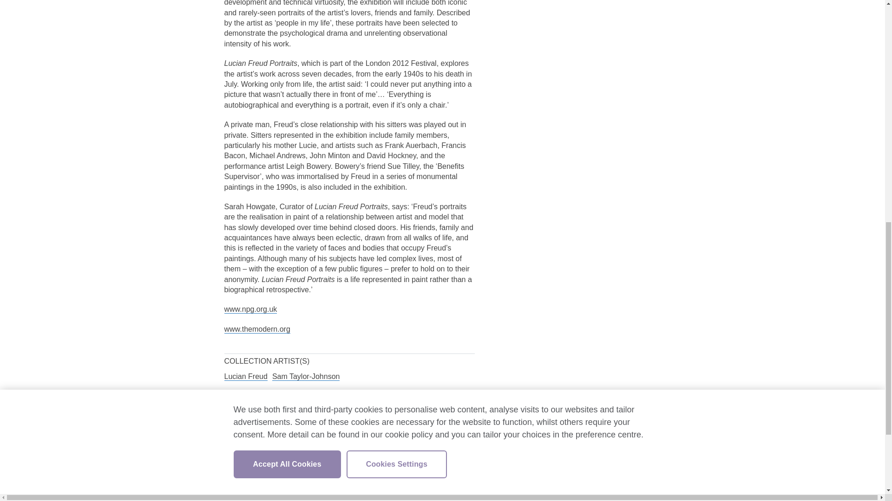 This screenshot has height=501, width=892. Describe the element at coordinates (250, 309) in the screenshot. I see `www.npg.org.uk` at that location.